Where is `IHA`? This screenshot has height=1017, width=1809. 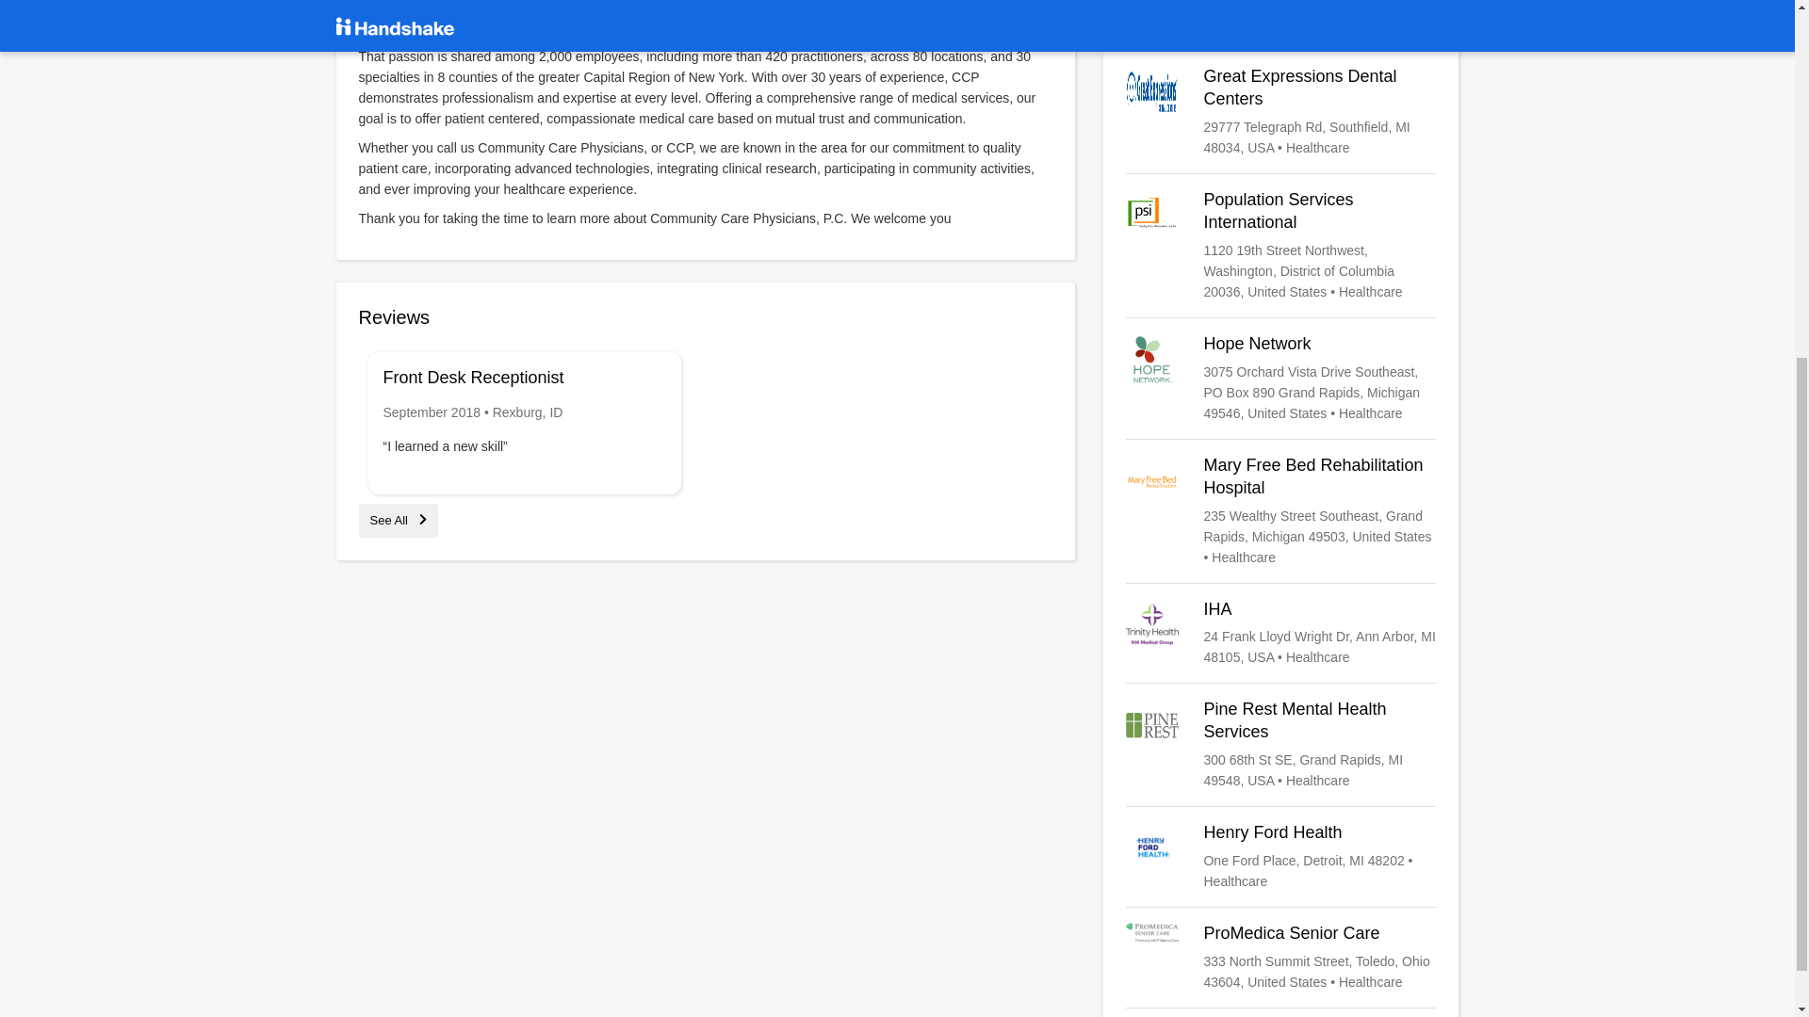
IHA is located at coordinates (1280, 633).